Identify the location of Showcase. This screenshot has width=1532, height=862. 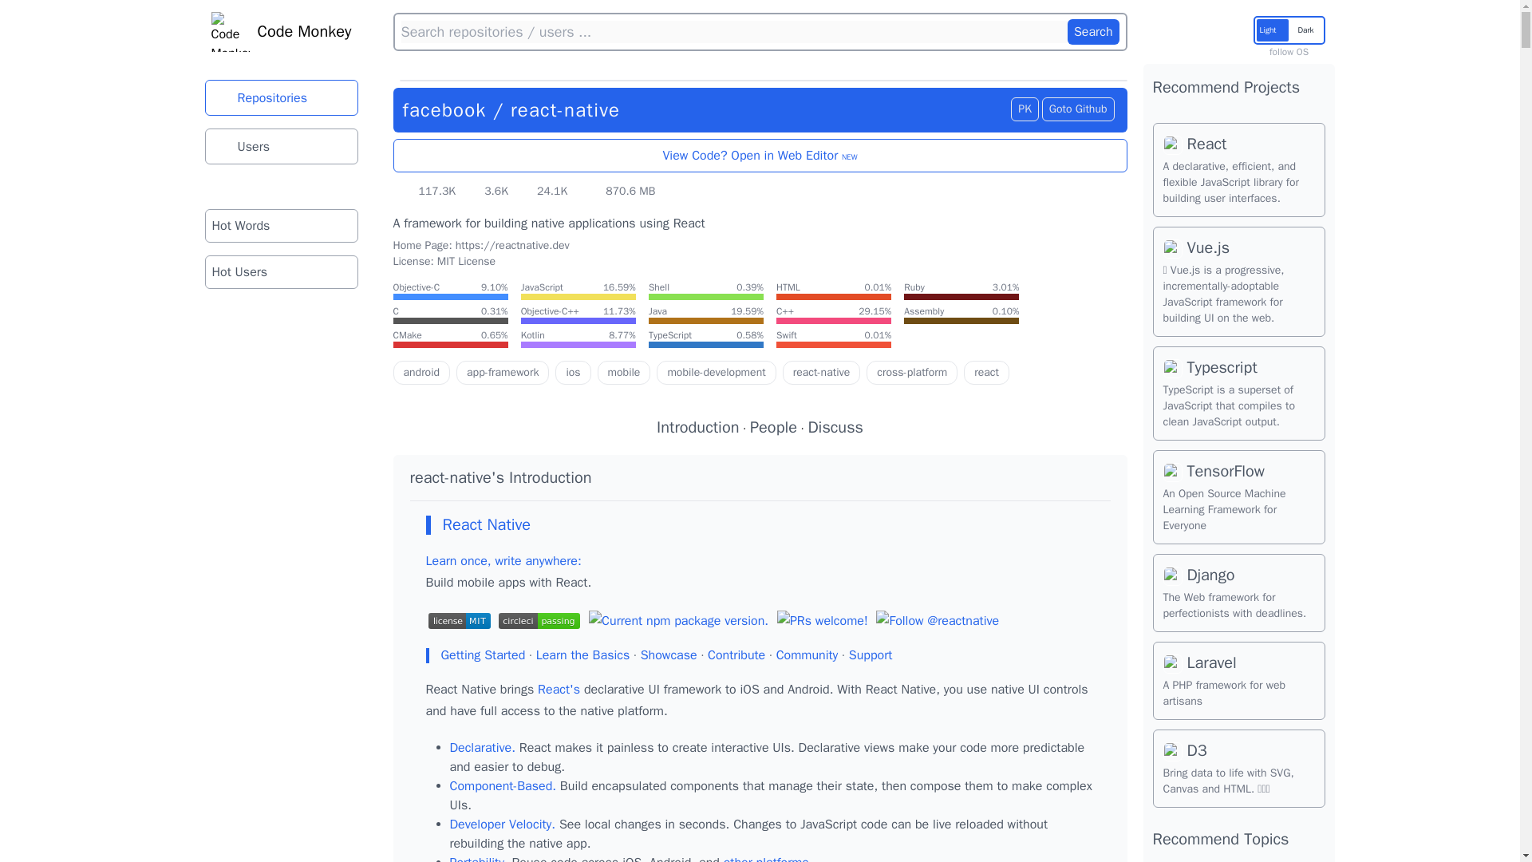
(669, 654).